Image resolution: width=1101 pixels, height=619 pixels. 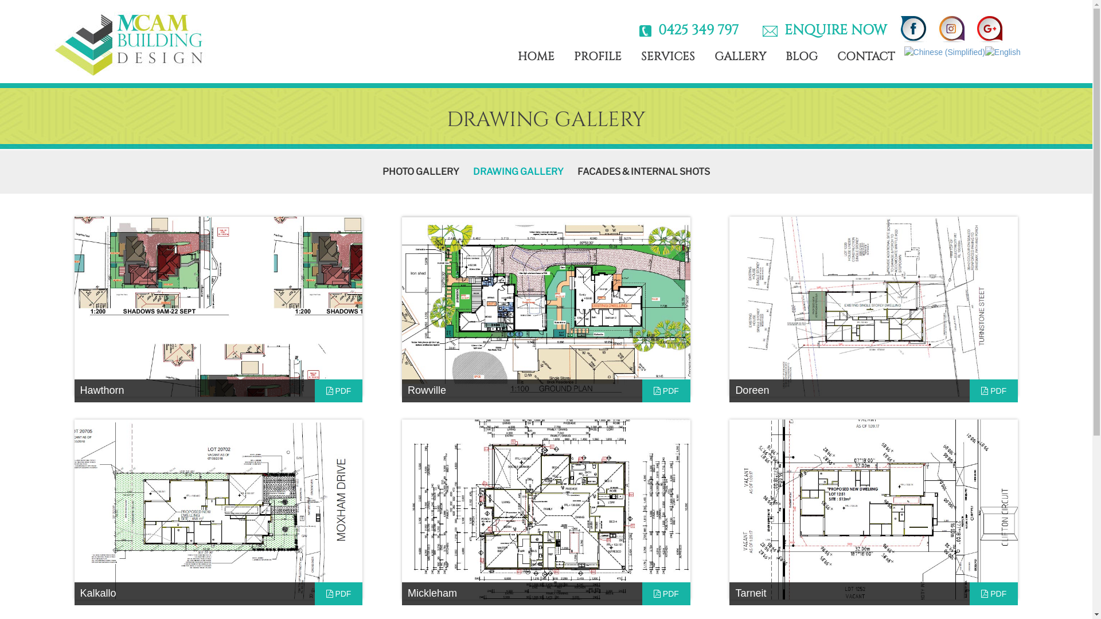 What do you see at coordinates (666, 391) in the screenshot?
I see `PDF` at bounding box center [666, 391].